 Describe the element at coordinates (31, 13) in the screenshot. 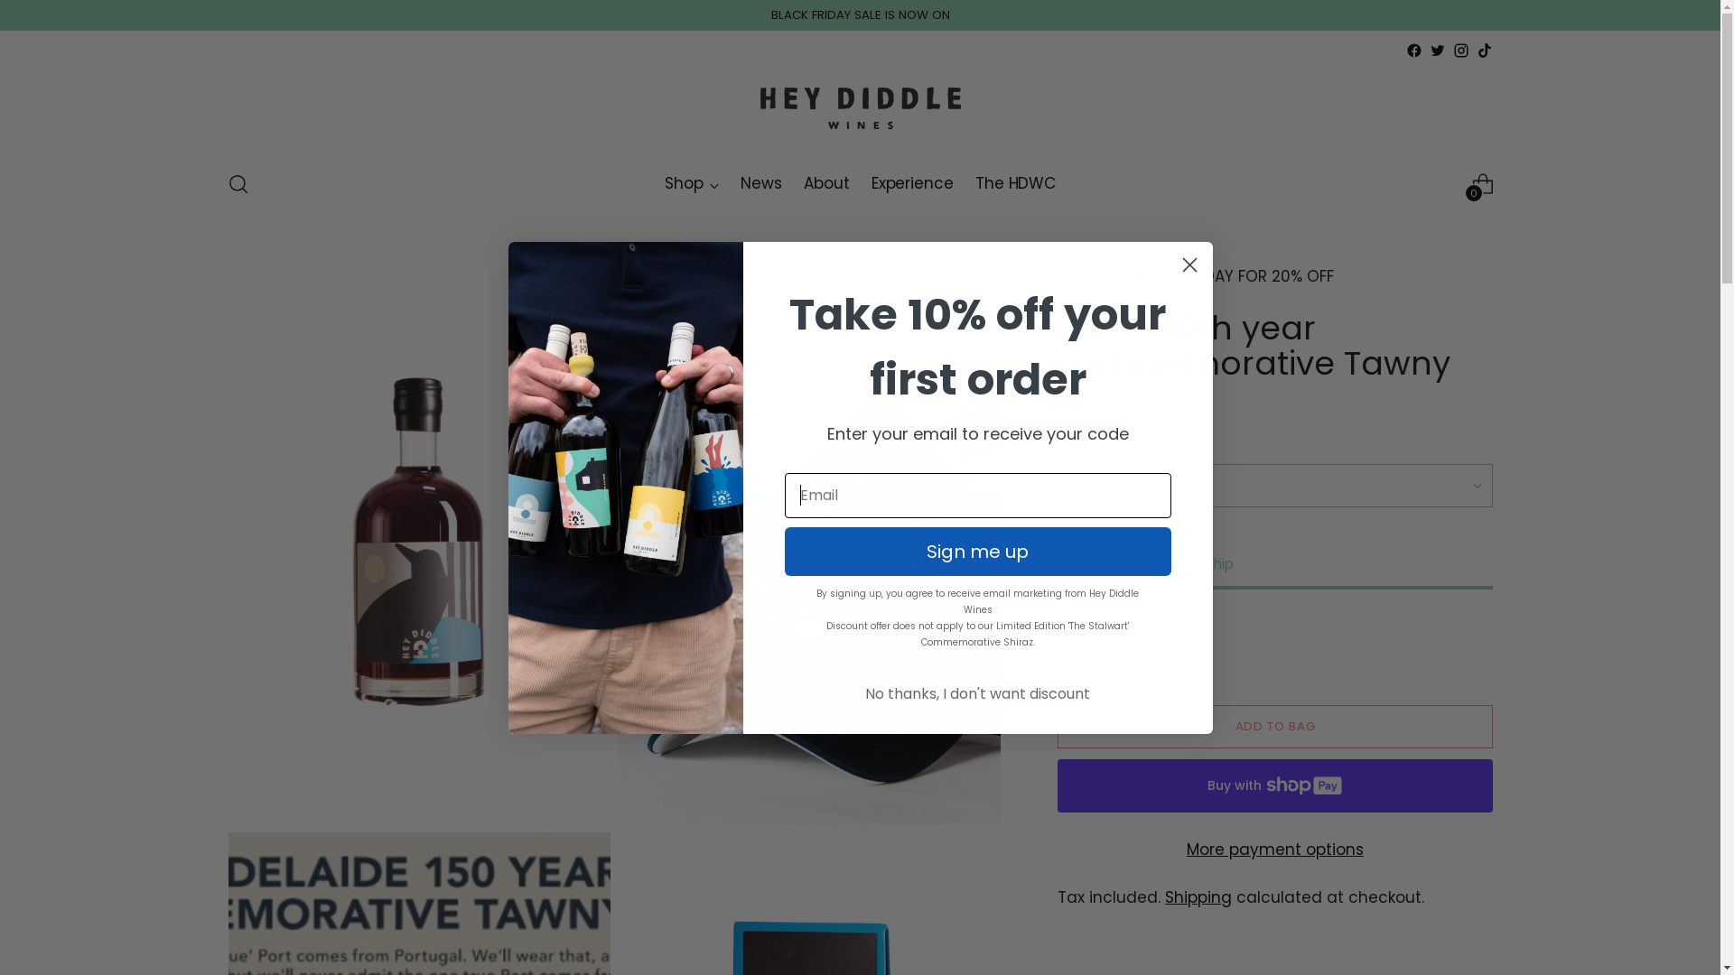

I see `Submit` at that location.